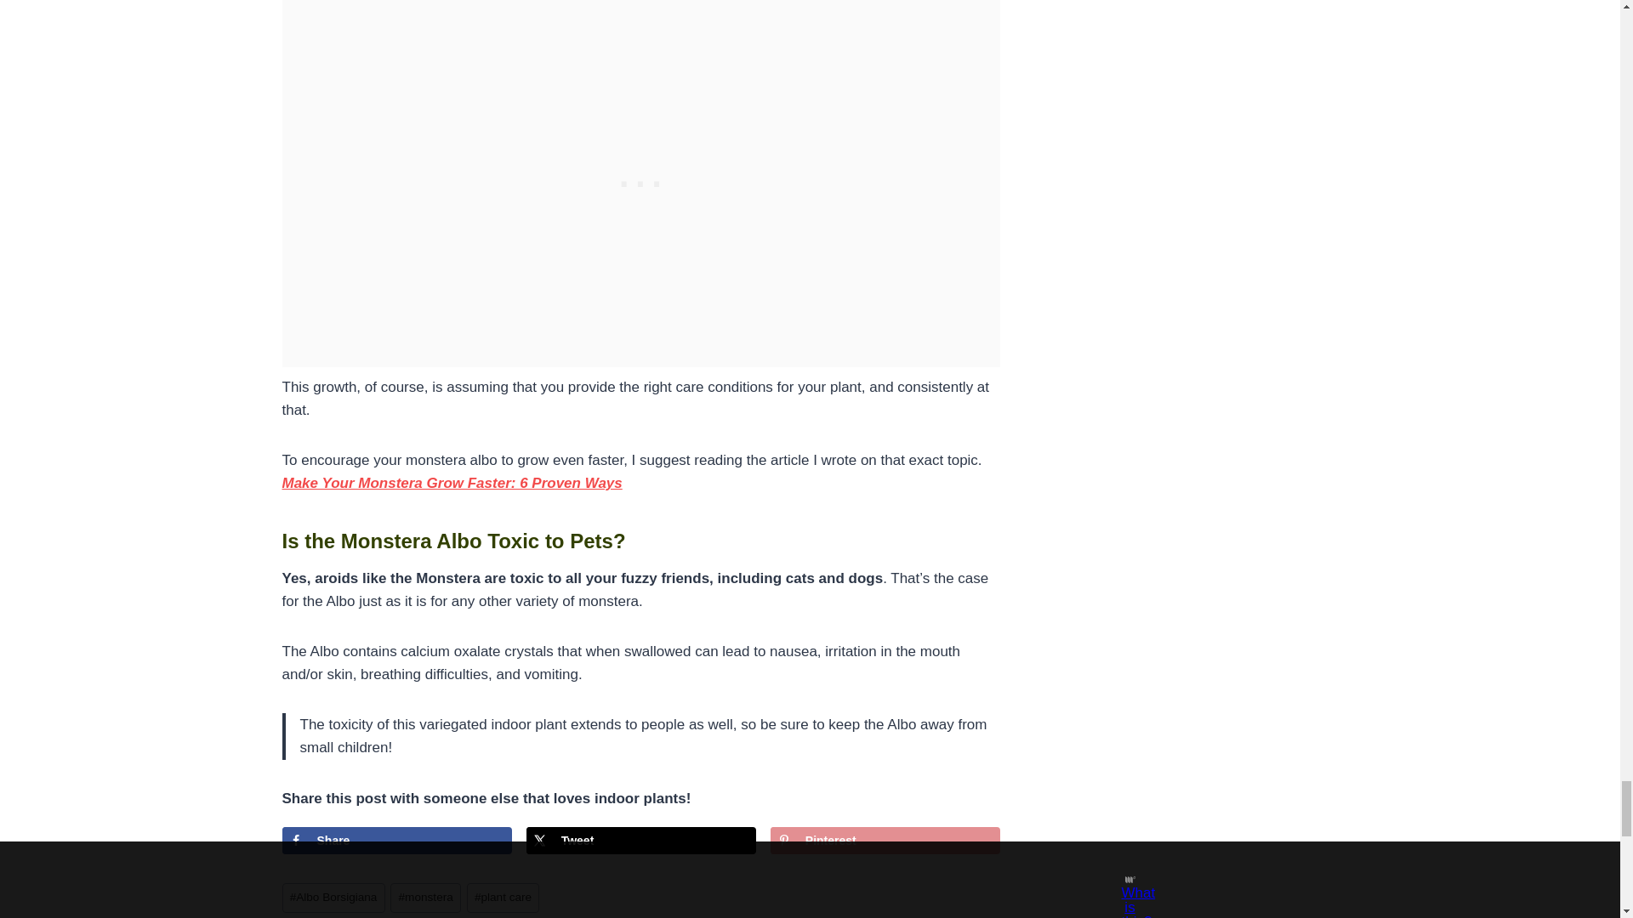 Image resolution: width=1633 pixels, height=918 pixels. What do you see at coordinates (452, 483) in the screenshot?
I see `Make Your Monstera Grow Faster: 6 Proven Ways` at bounding box center [452, 483].